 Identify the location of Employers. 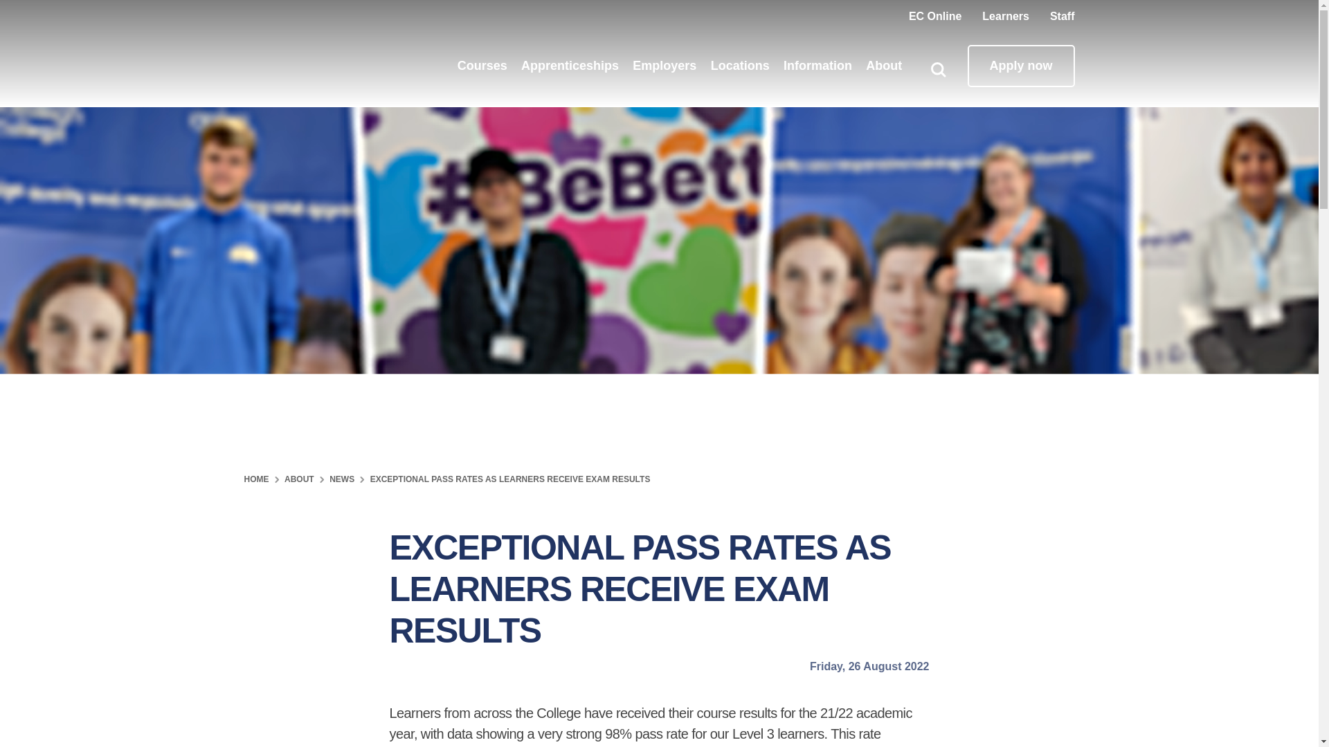
(664, 65).